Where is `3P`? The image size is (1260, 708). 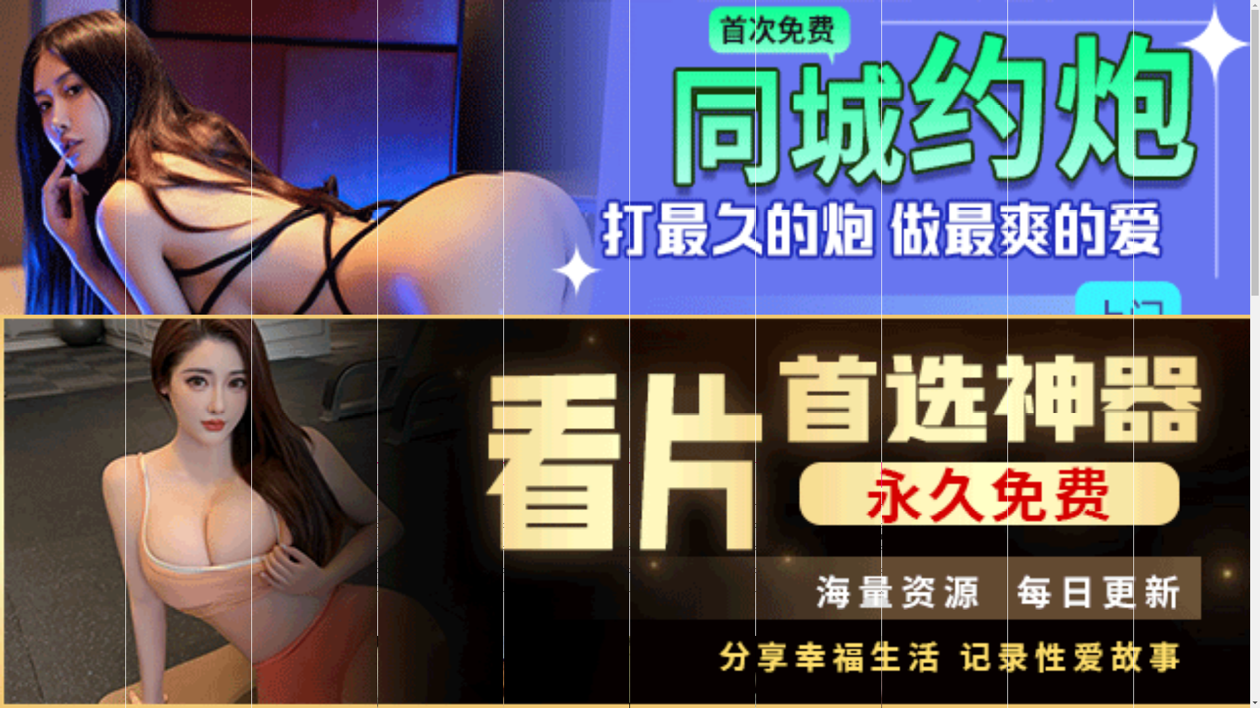
3P is located at coordinates (839, 537).